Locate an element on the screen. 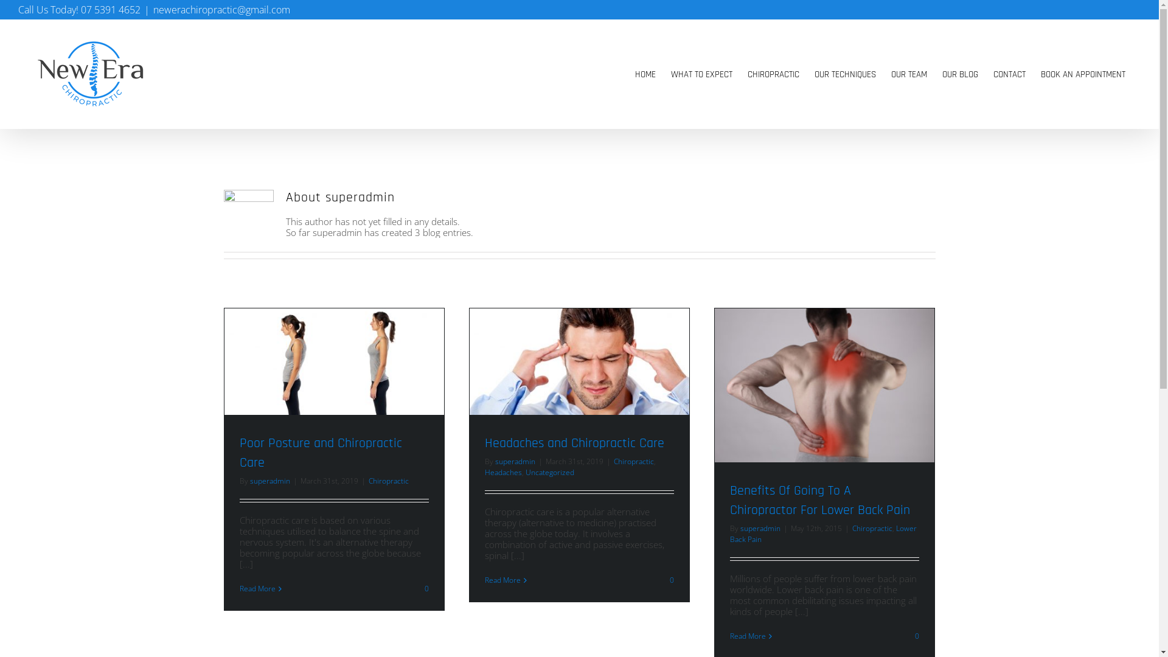 The image size is (1168, 657). Chiropractic is located at coordinates (633, 461).